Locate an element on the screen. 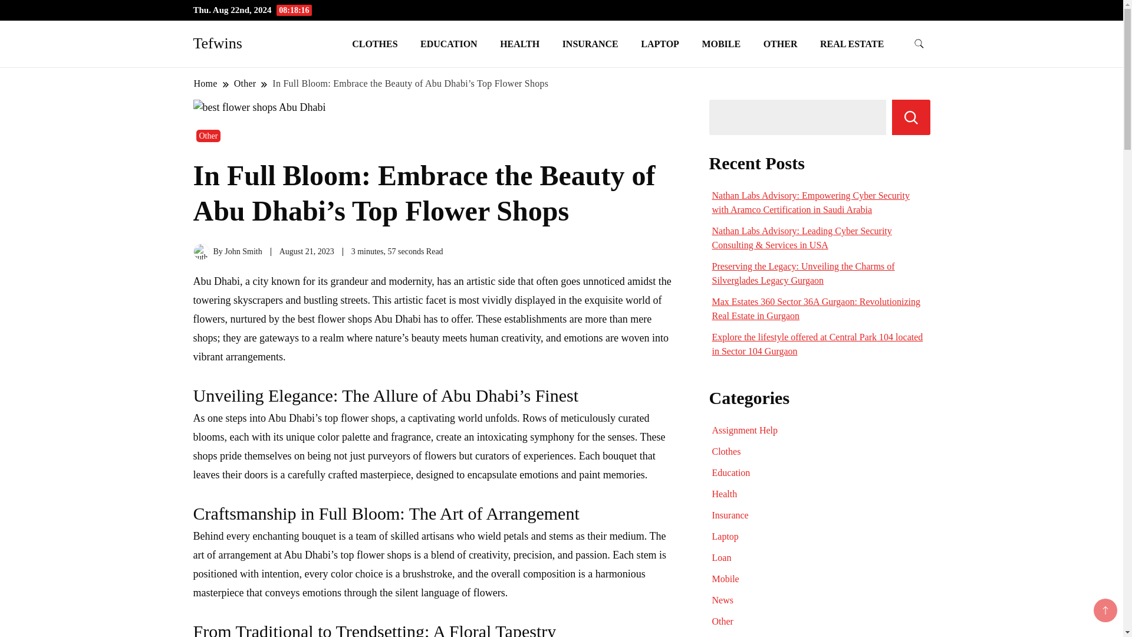 This screenshot has width=1132, height=637. REAL ESTATE is located at coordinates (852, 44).